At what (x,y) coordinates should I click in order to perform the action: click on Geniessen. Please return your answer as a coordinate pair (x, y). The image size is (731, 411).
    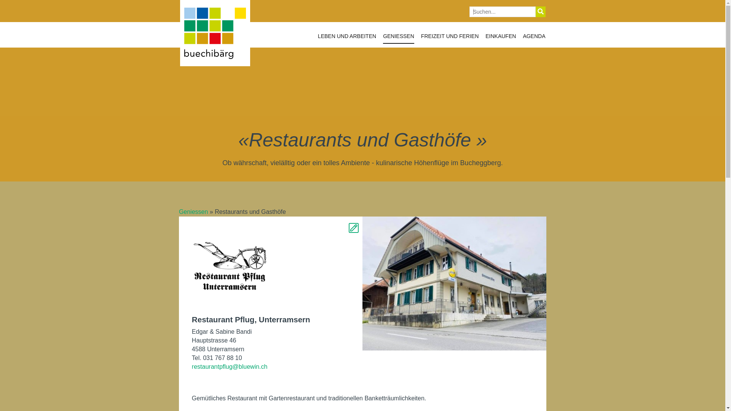
    Looking at the image, I should click on (193, 212).